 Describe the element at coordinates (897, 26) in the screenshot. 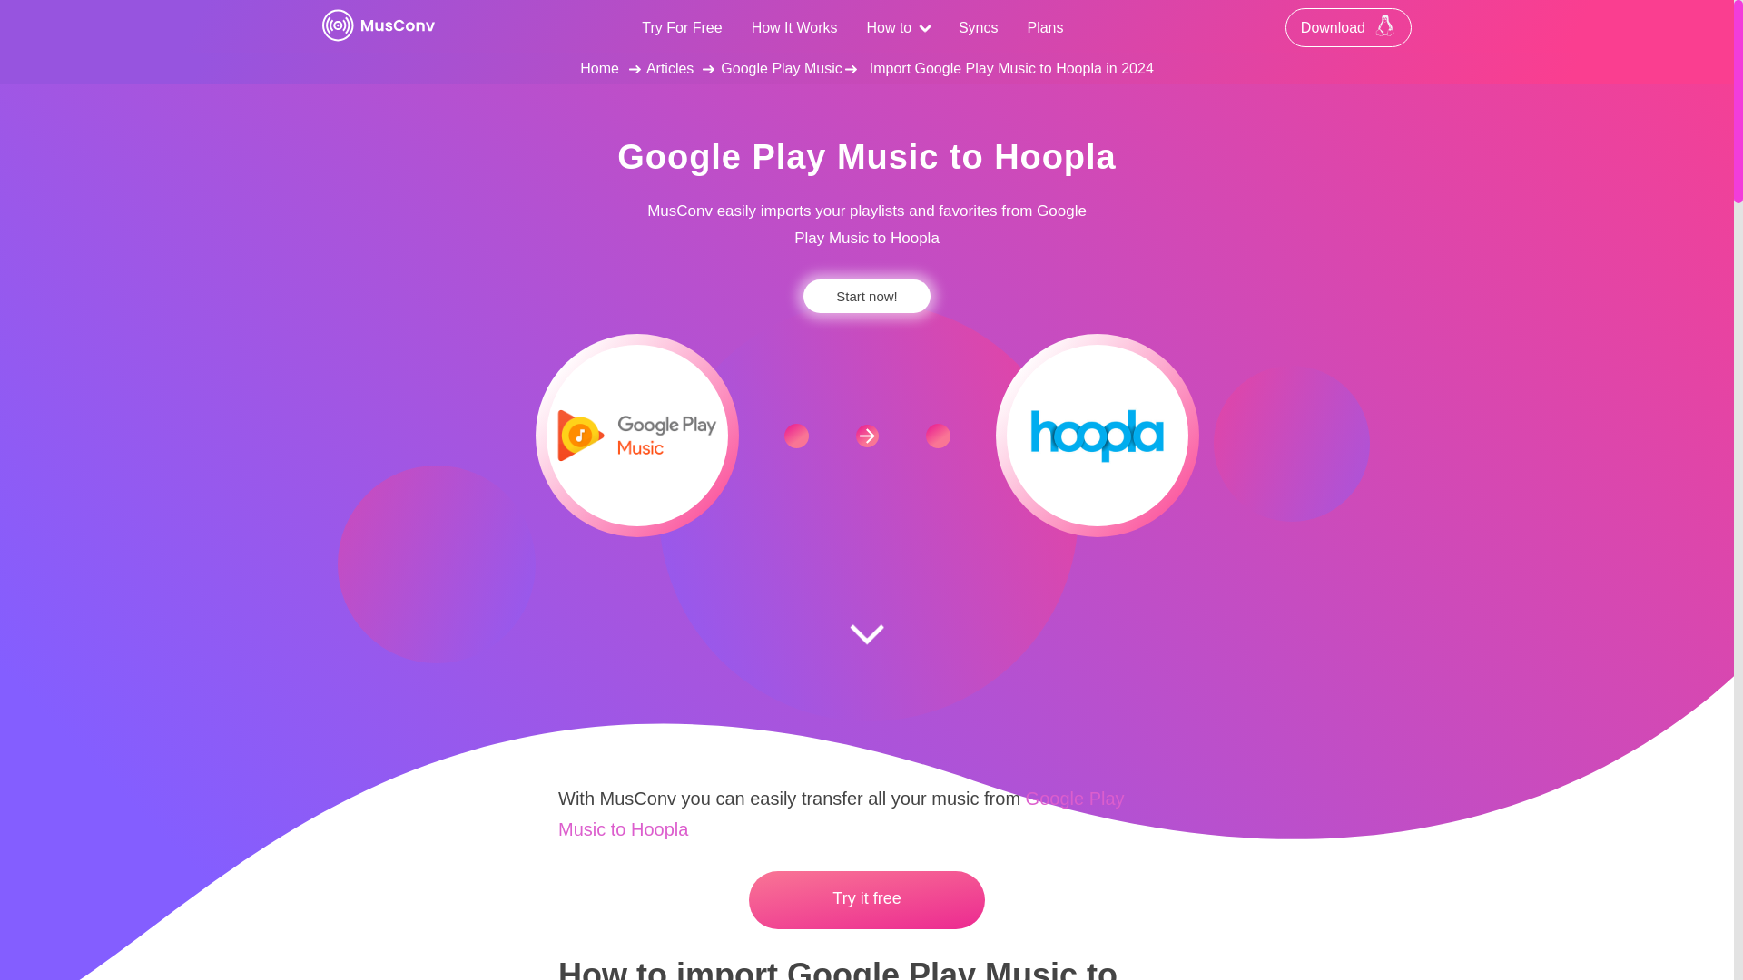

I see `How to` at that location.